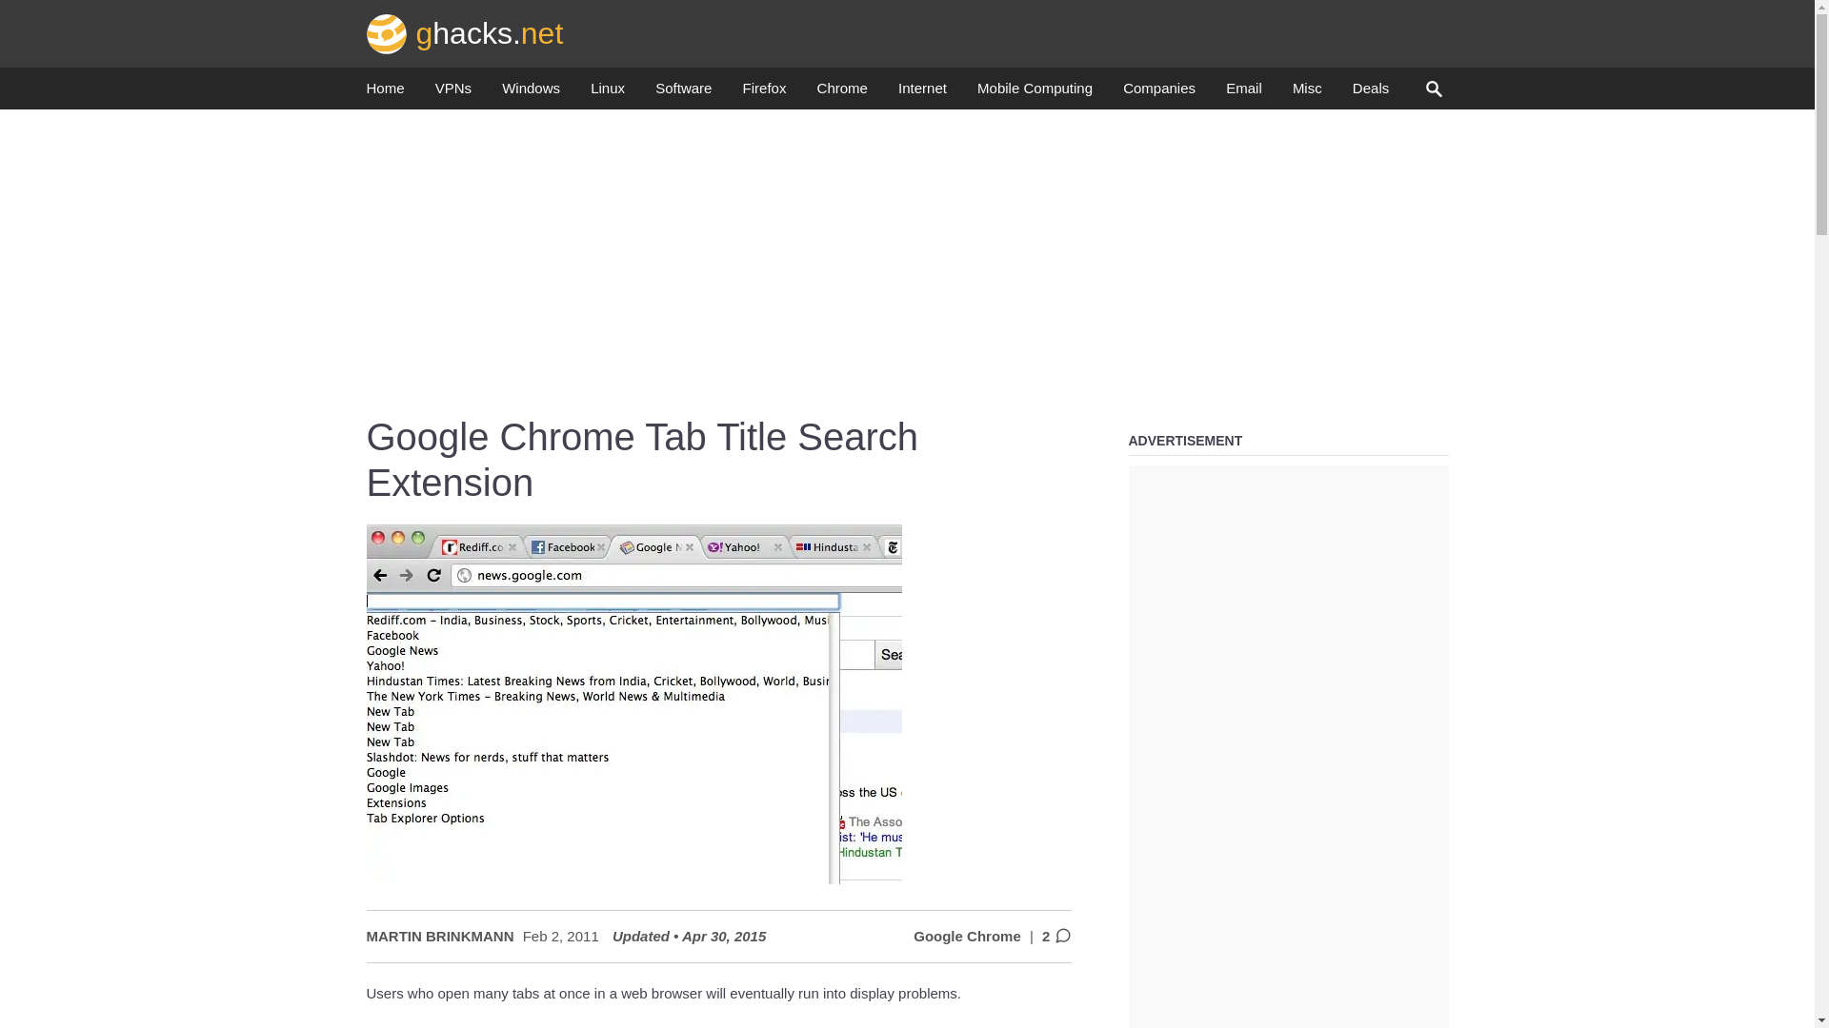 Image resolution: width=1829 pixels, height=1028 pixels. Describe the element at coordinates (1158, 93) in the screenshot. I see `Companies` at that location.